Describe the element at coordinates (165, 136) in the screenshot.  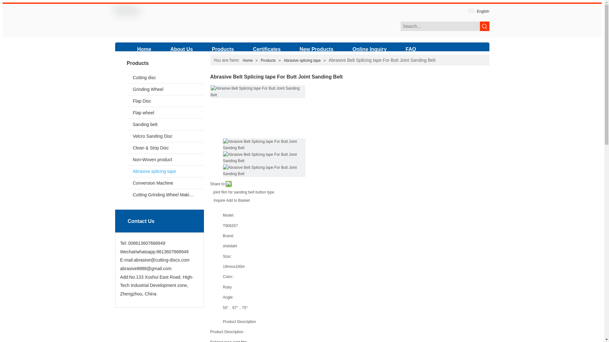
I see `Velcro Sanding Disc` at that location.